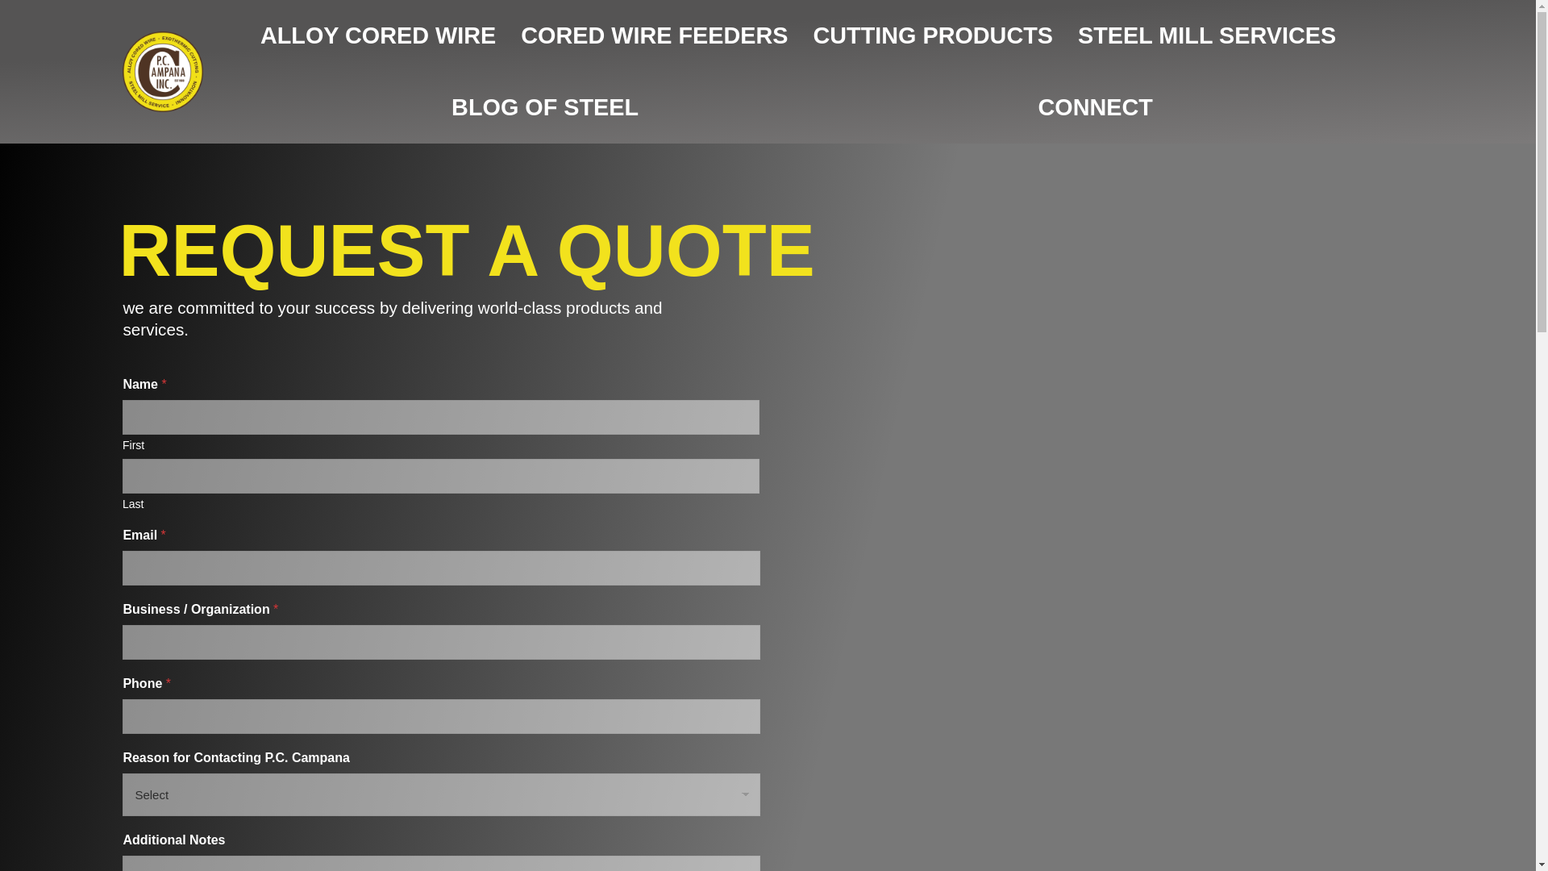 Image resolution: width=1548 pixels, height=871 pixels. What do you see at coordinates (1207, 35) in the screenshot?
I see `STEEL MILL SERVICES` at bounding box center [1207, 35].